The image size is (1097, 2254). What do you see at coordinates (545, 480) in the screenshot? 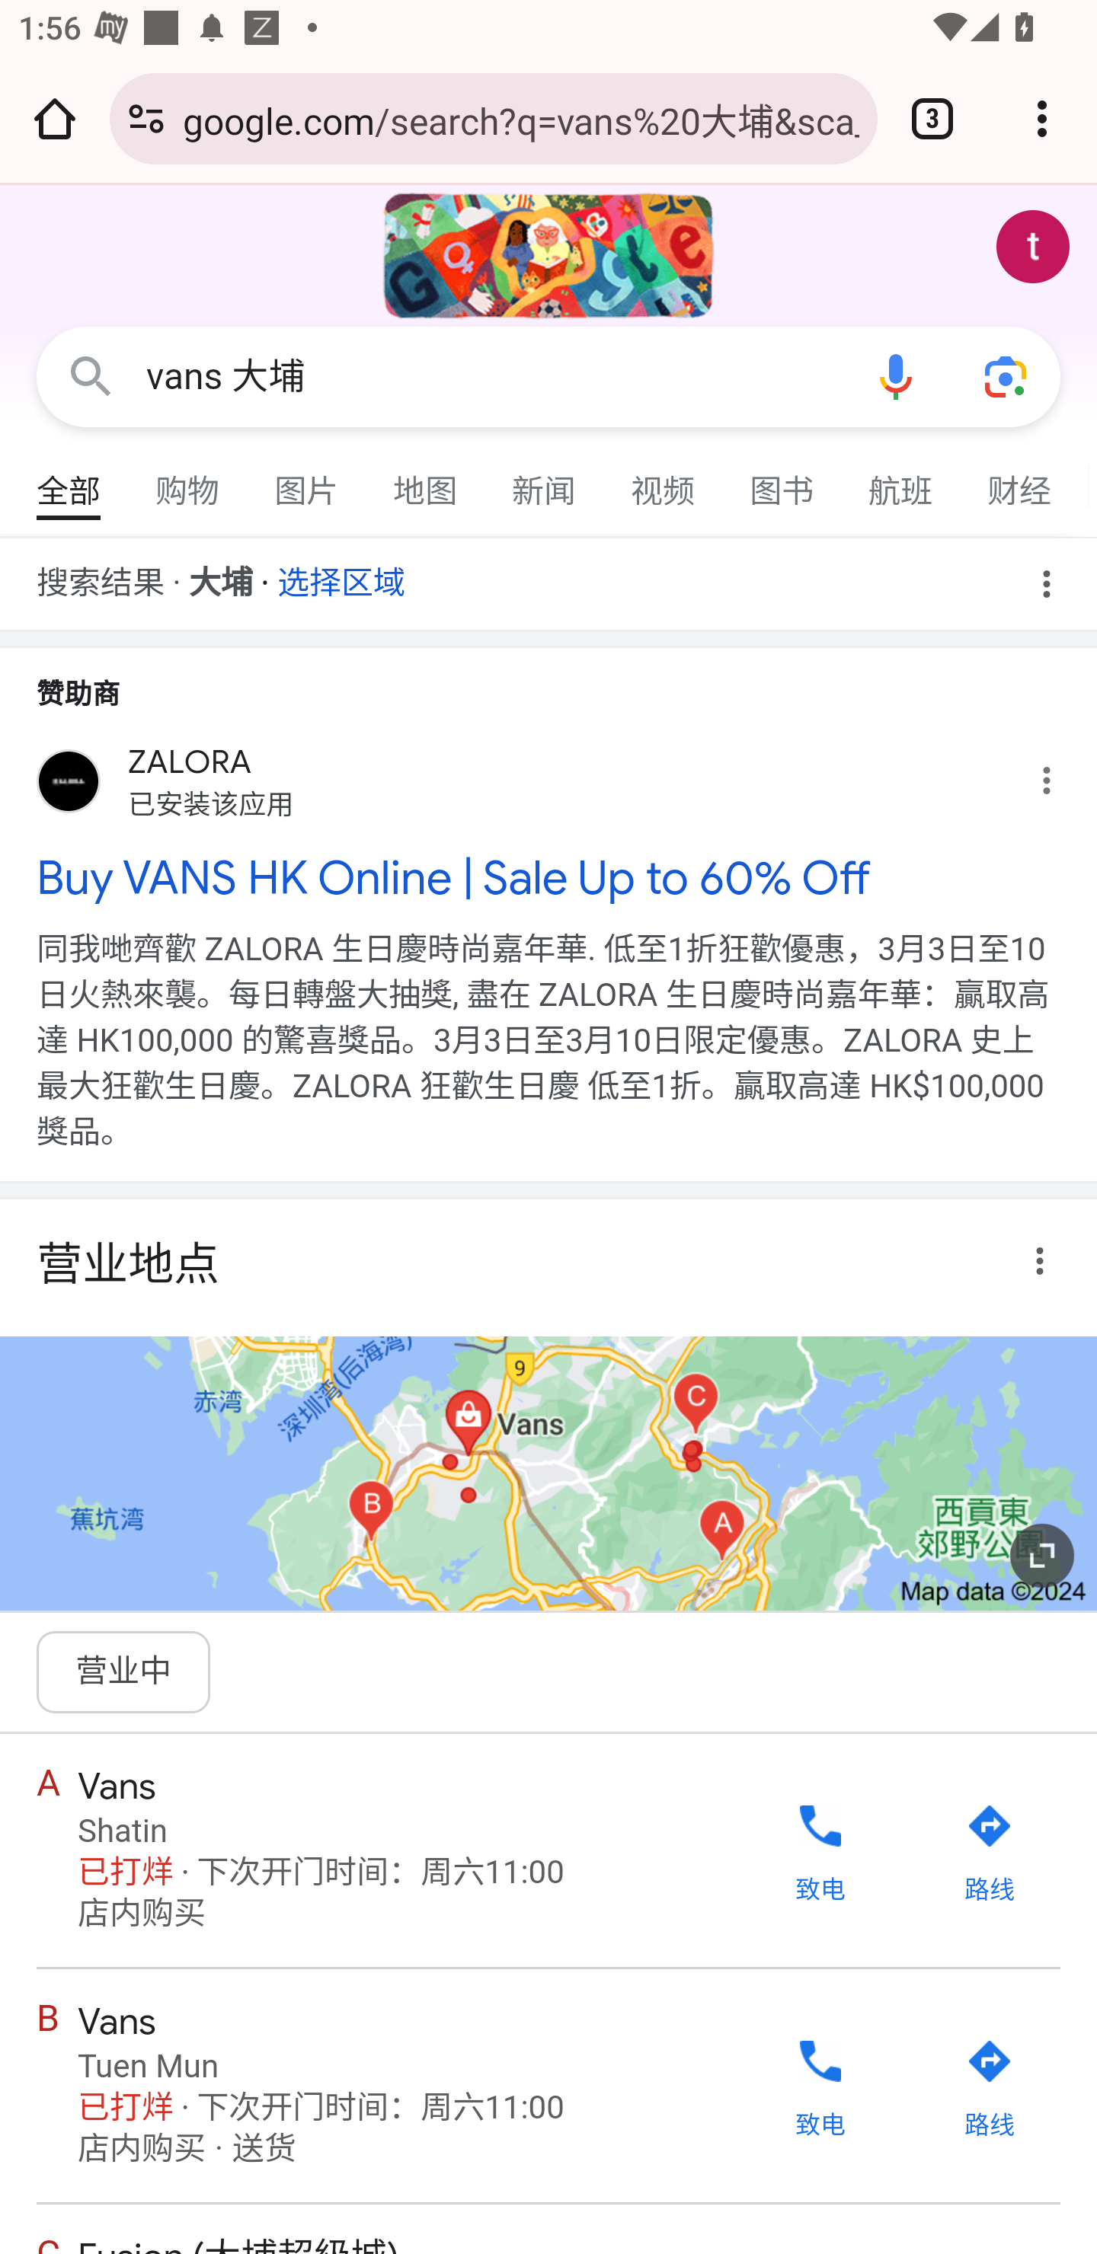
I see `新闻` at bounding box center [545, 480].